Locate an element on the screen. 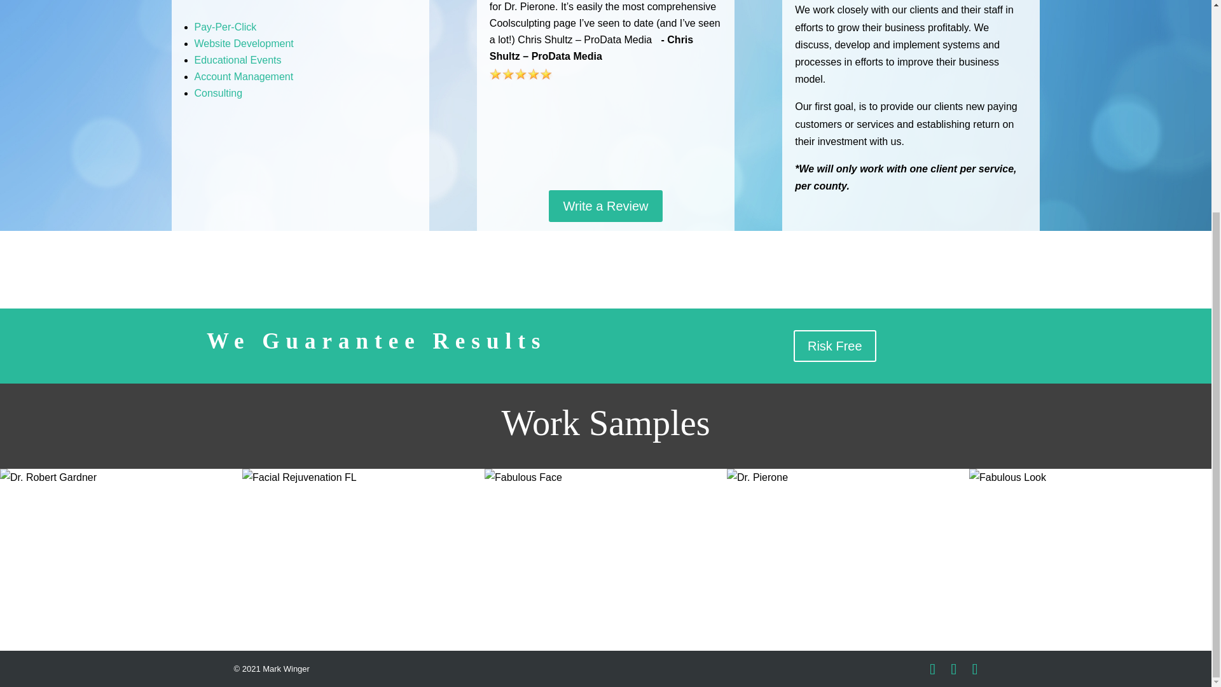  Consulting is located at coordinates (219, 93).